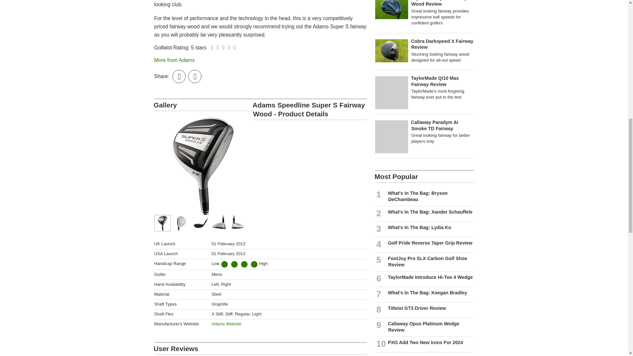  What do you see at coordinates (164, 223) in the screenshot?
I see `Adams Speedline Super S Fairway` at bounding box center [164, 223].